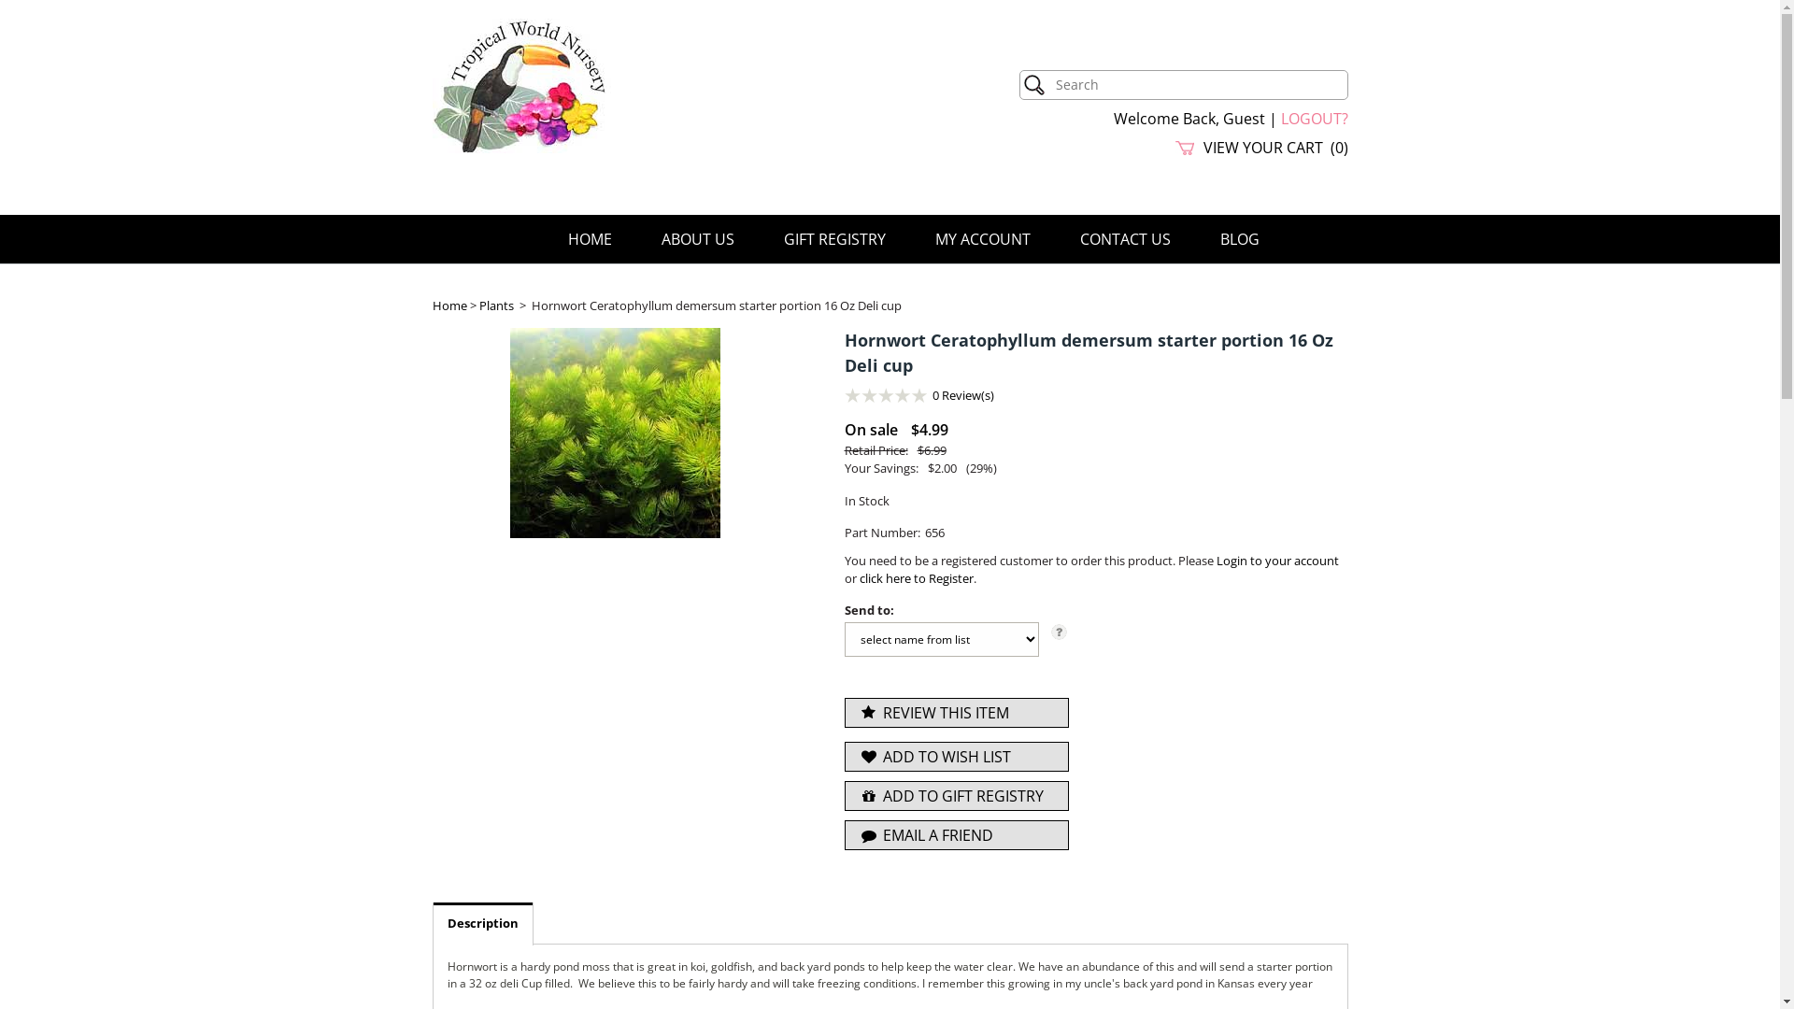 This screenshot has width=1794, height=1009. What do you see at coordinates (833, 239) in the screenshot?
I see `GIFT REGISTRY` at bounding box center [833, 239].